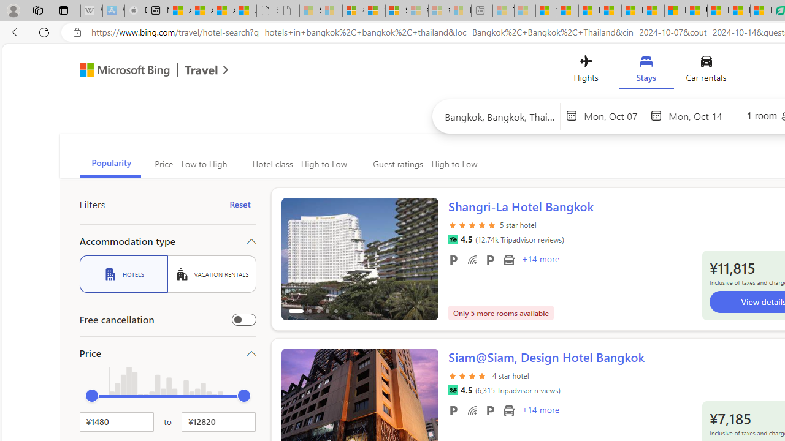  What do you see at coordinates (296, 404) in the screenshot?
I see `ScrollLeft` at bounding box center [296, 404].